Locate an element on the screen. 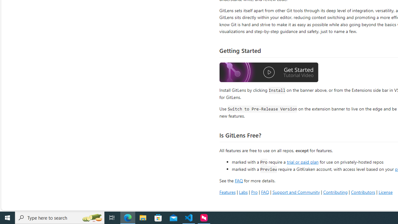  License is located at coordinates (386, 192).